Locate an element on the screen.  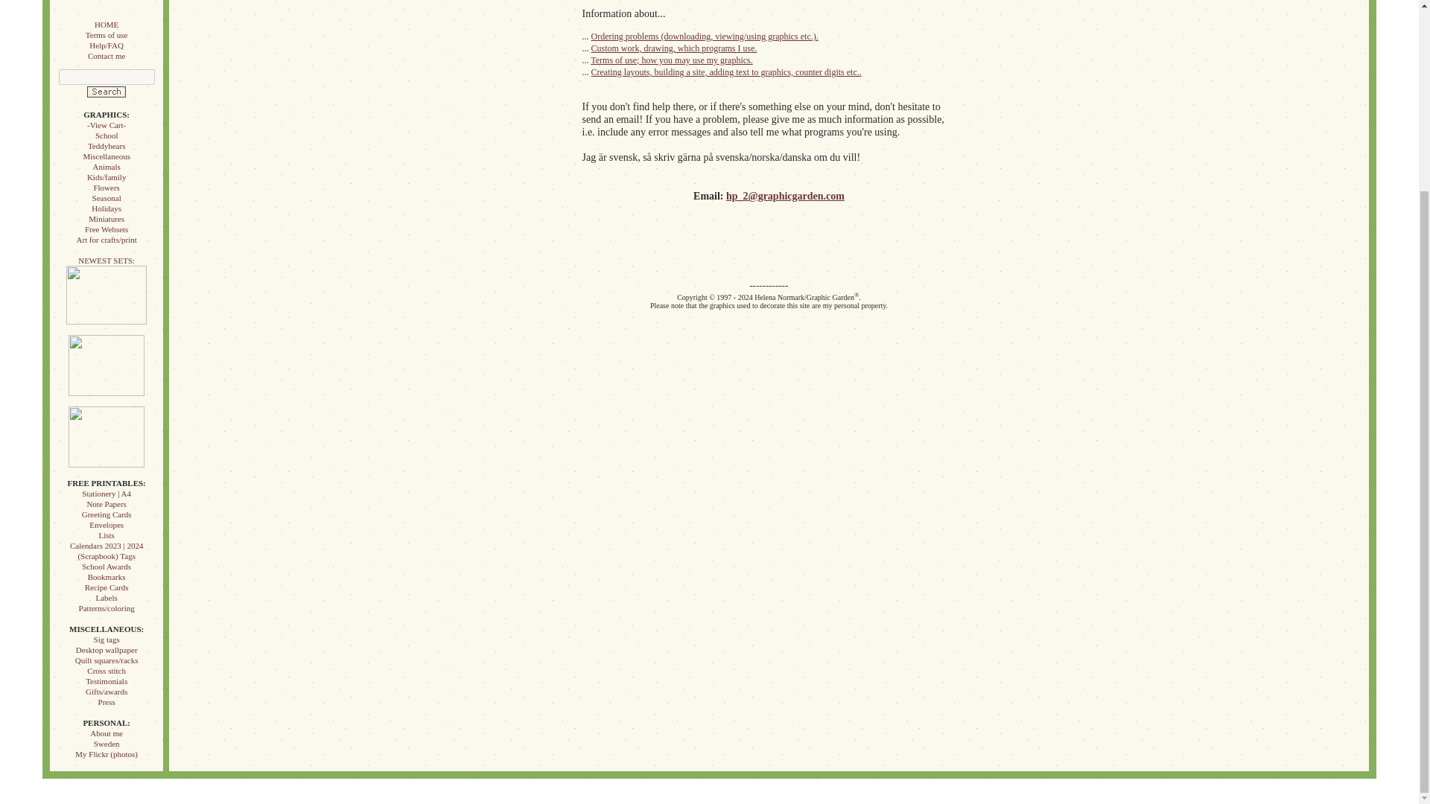
Holidays is located at coordinates (106, 208).